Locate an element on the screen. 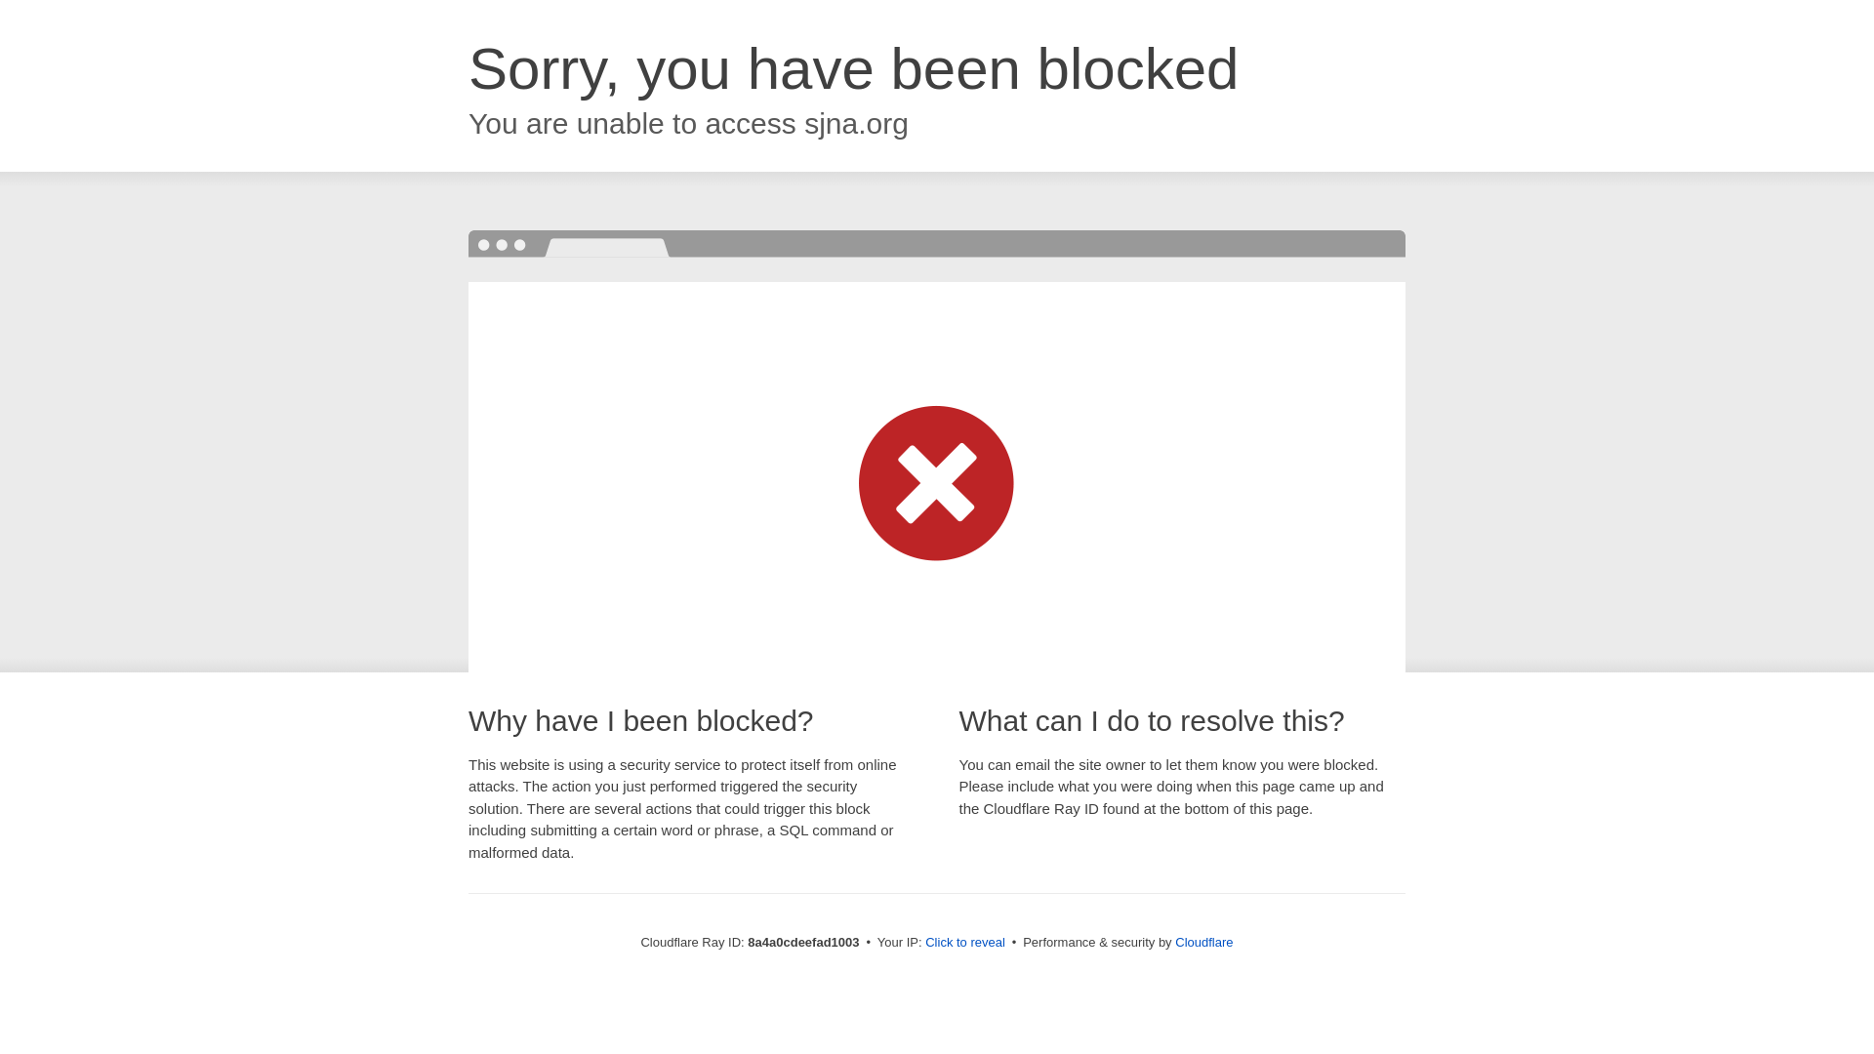 The width and height of the screenshot is (1874, 1054). Cloudflare is located at coordinates (1203, 942).